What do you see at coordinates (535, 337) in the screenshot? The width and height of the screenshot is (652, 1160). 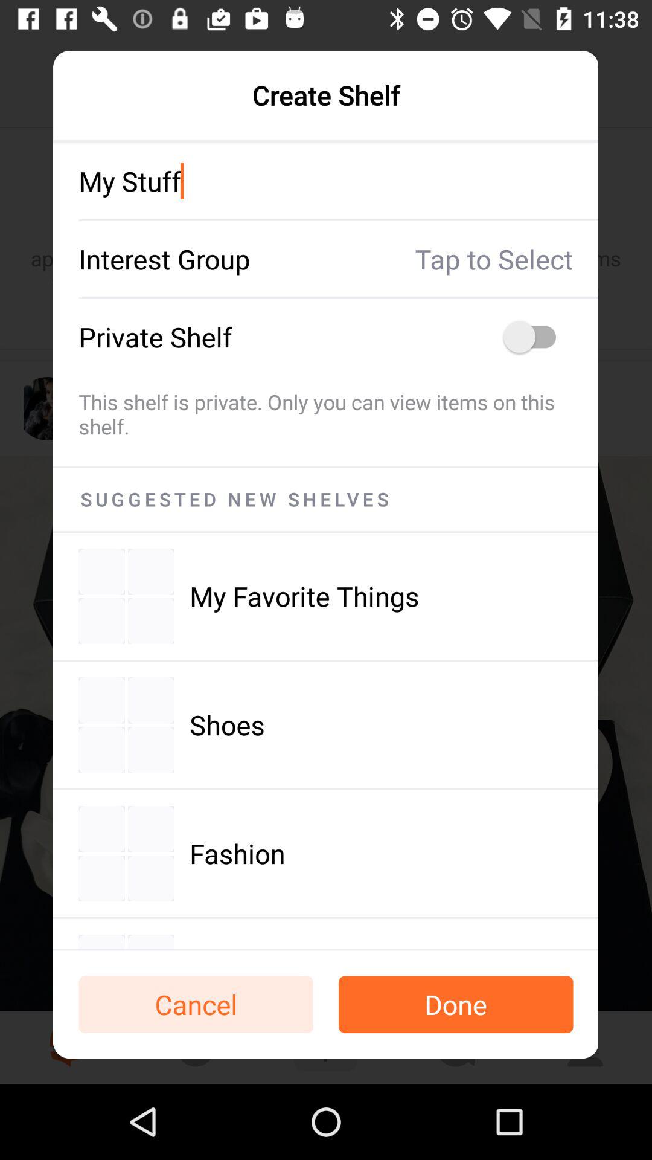 I see `enable private` at bounding box center [535, 337].